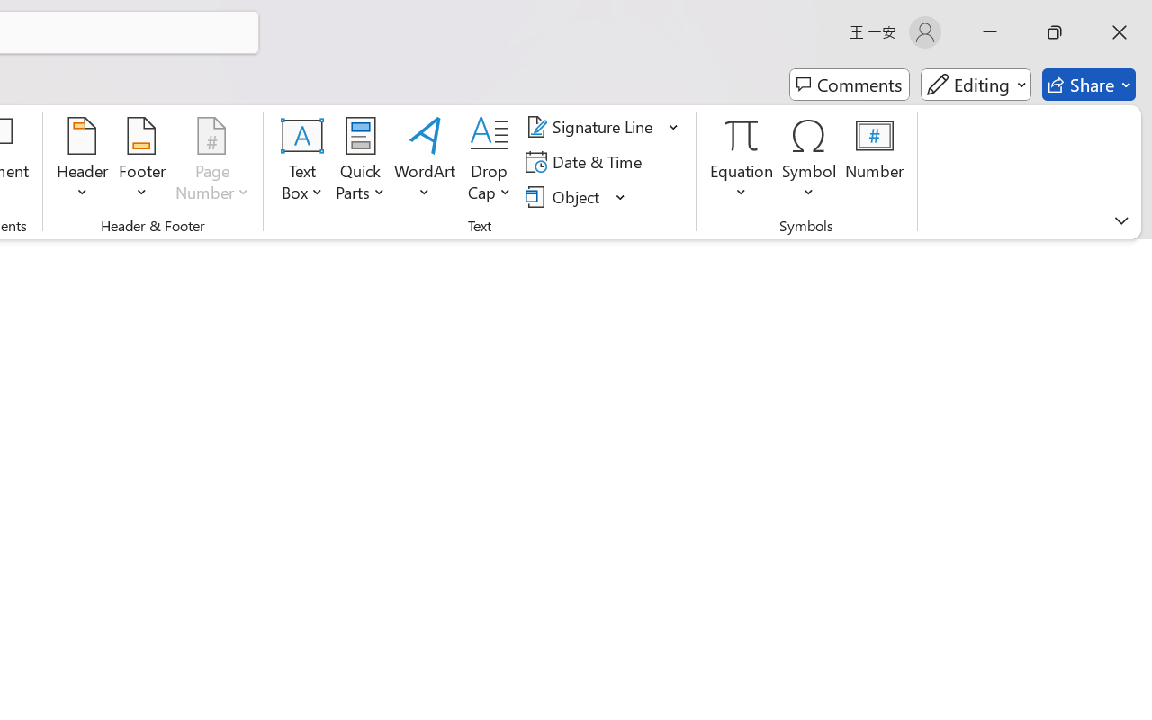  I want to click on Quick Parts, so click(360, 162).